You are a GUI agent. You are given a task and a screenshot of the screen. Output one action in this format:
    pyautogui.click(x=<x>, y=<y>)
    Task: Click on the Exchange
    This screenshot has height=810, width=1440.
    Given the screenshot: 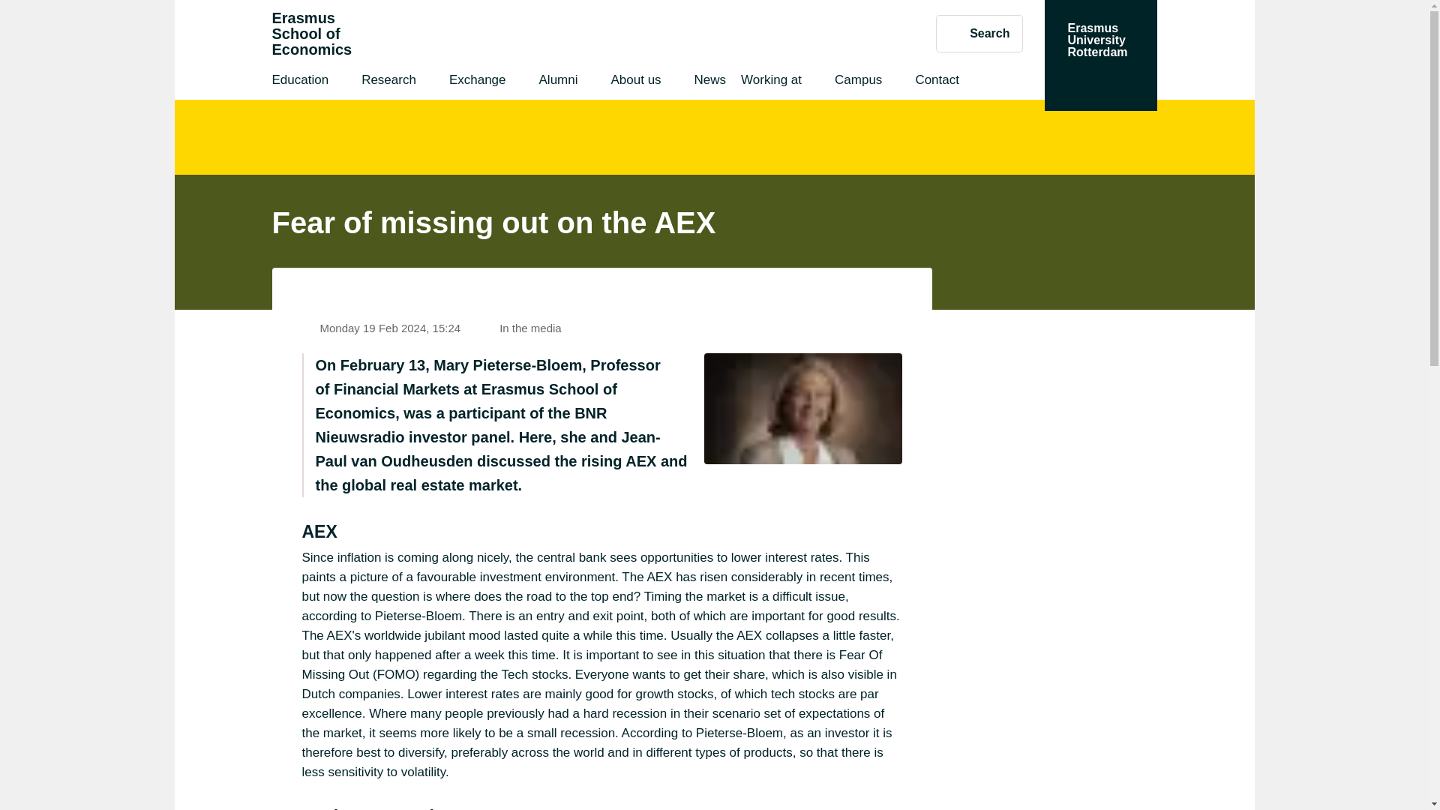 What is the action you would take?
    pyautogui.click(x=478, y=82)
    